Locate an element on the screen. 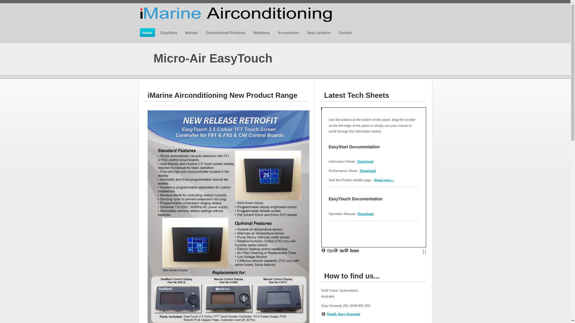 The width and height of the screenshot is (575, 323). Email: Gary Kennedy is located at coordinates (341, 314).